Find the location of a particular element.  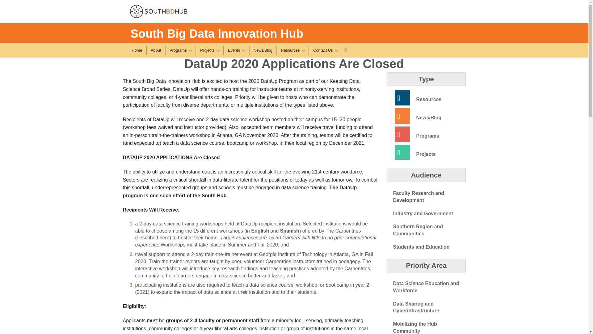

About is located at coordinates (156, 50).